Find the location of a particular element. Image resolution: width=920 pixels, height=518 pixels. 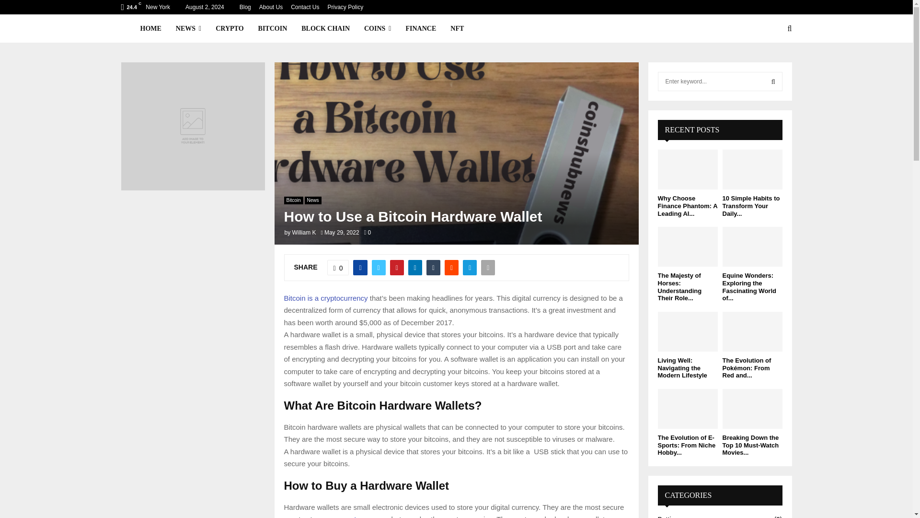

COINS is located at coordinates (378, 29).